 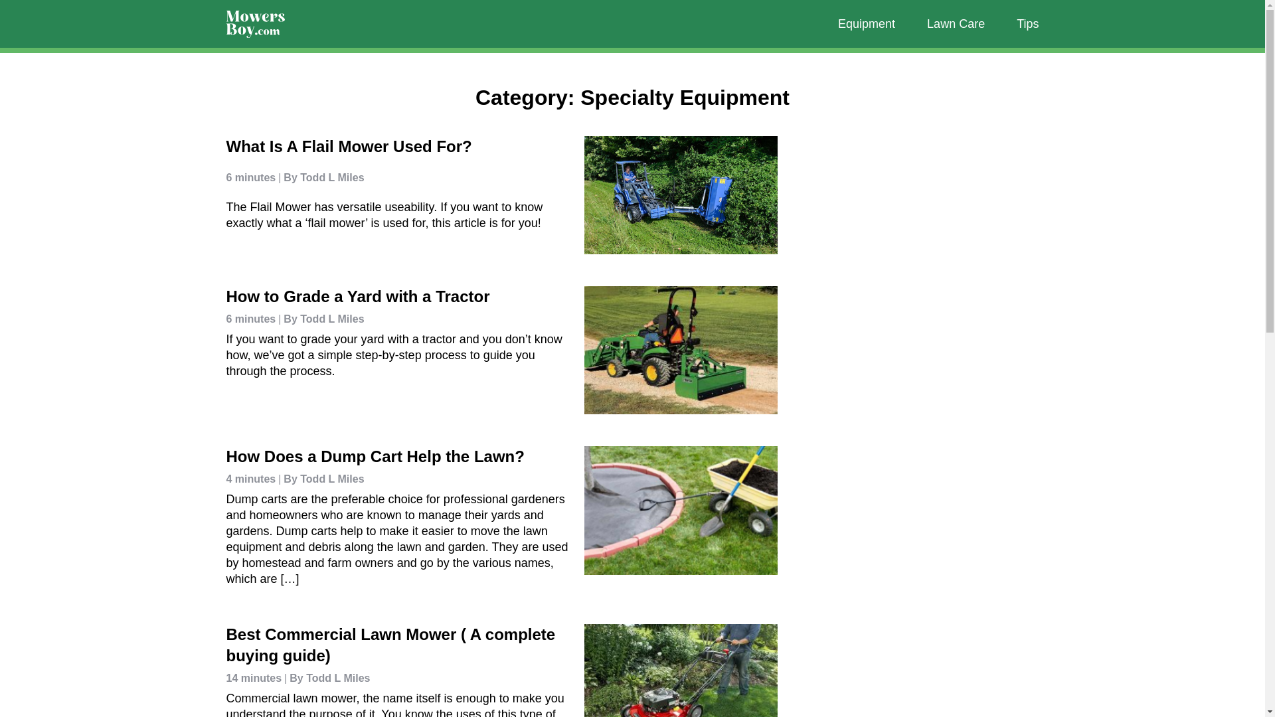 I want to click on How to Grade a Yard with a Tractor, so click(x=357, y=296).